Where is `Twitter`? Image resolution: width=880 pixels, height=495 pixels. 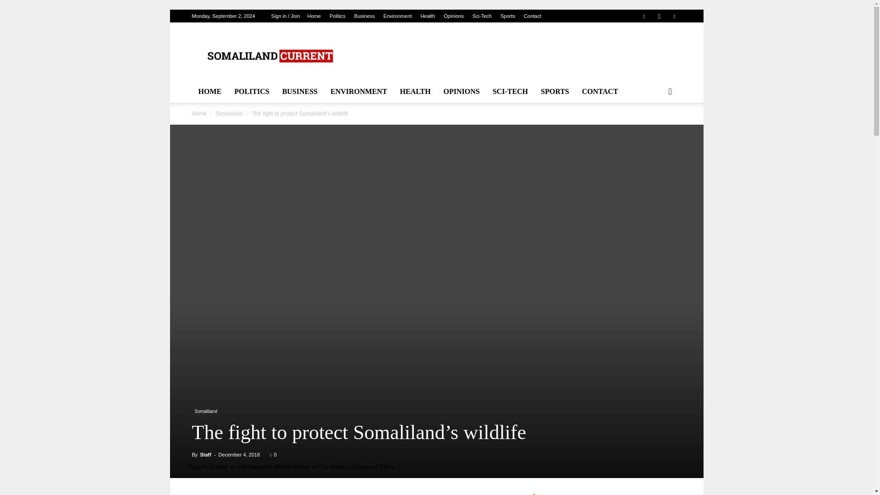
Twitter is located at coordinates (674, 16).